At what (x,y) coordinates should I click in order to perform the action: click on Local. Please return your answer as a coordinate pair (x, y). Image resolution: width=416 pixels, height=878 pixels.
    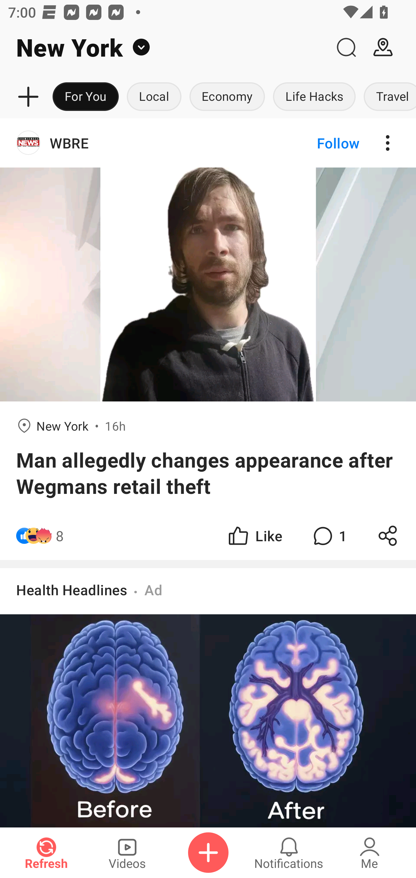
    Looking at the image, I should click on (154, 97).